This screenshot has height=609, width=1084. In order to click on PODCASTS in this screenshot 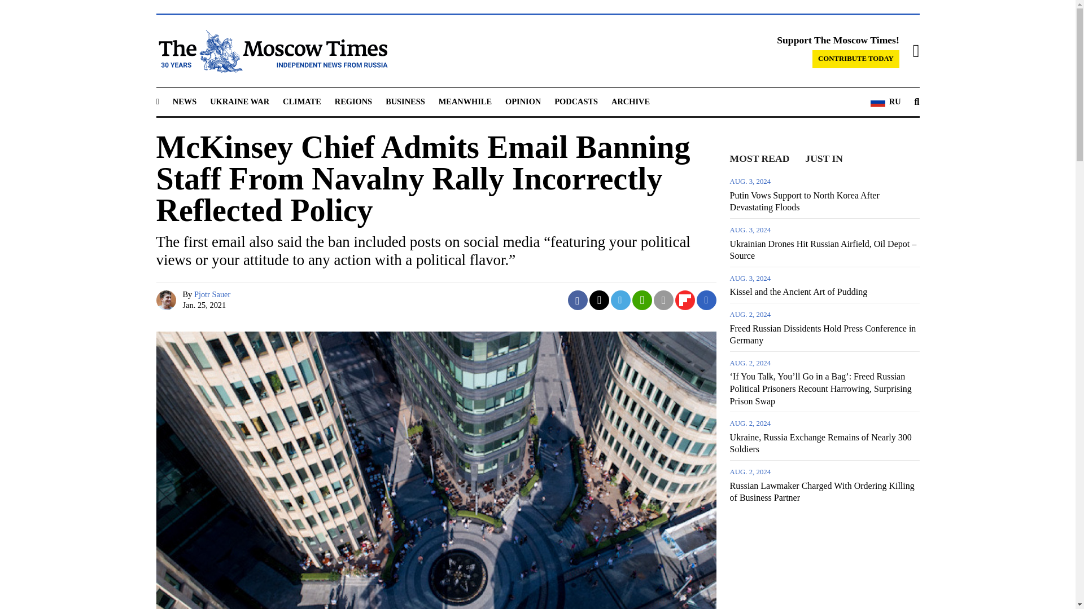, I will do `click(576, 101)`.